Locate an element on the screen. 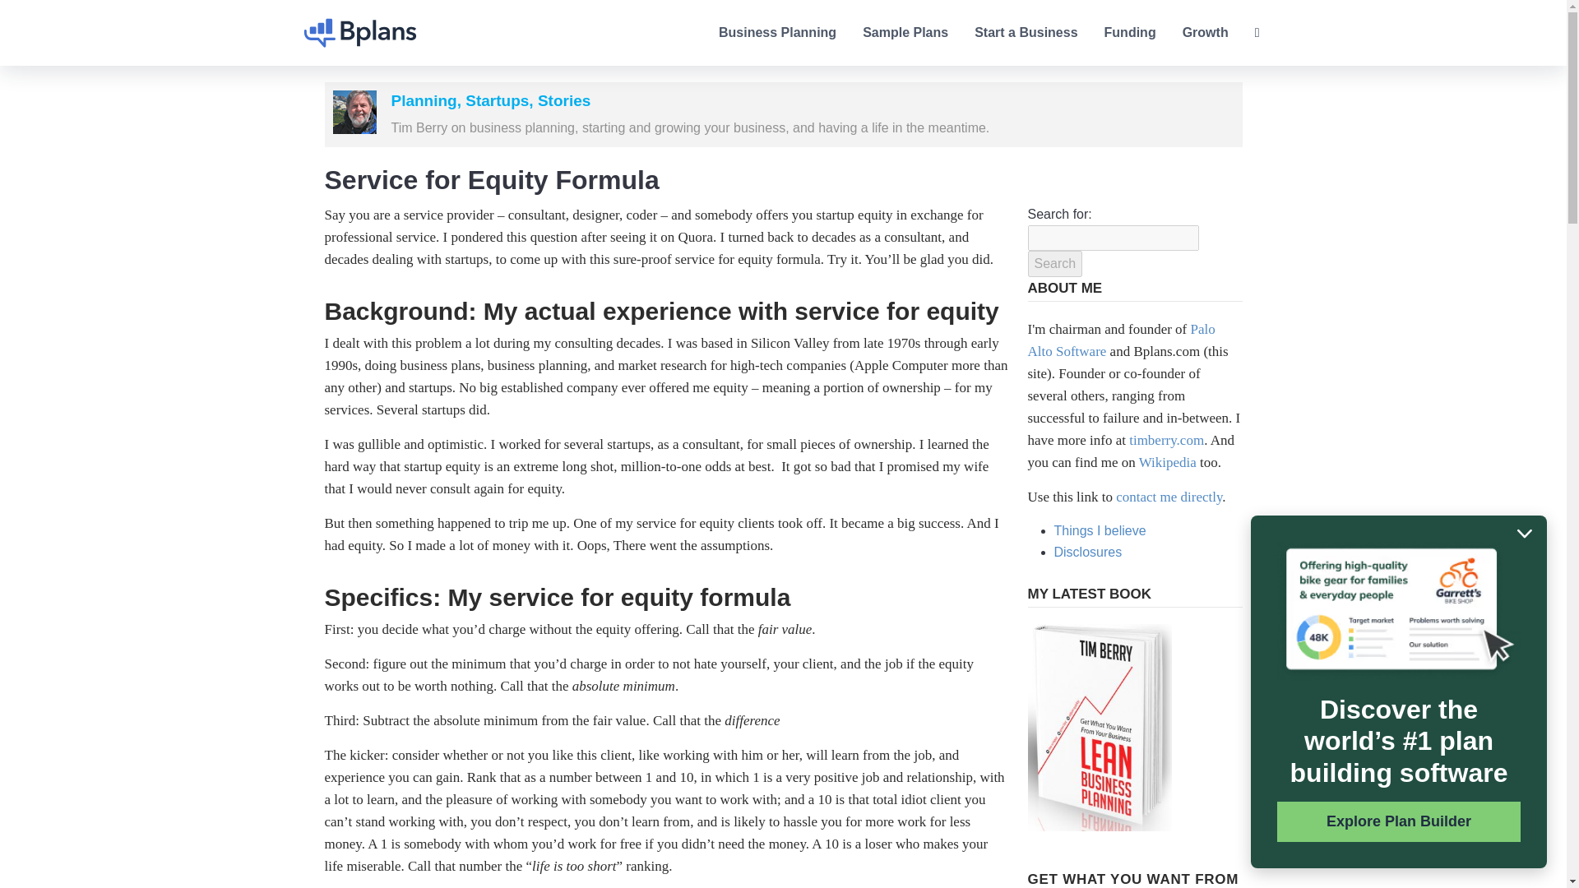 The height and width of the screenshot is (888, 1579). Sample Plans is located at coordinates (905, 32).